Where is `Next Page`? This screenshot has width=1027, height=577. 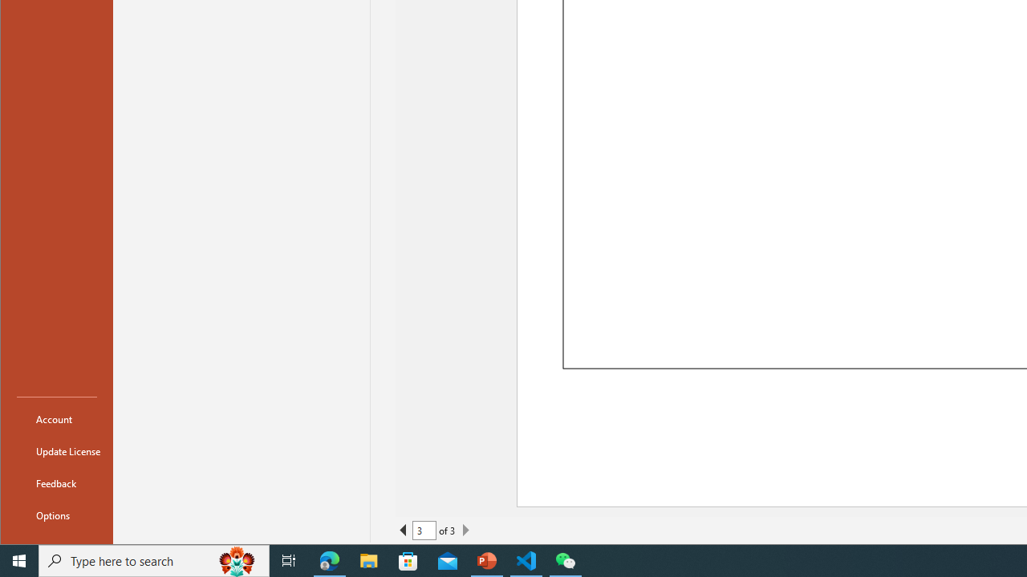 Next Page is located at coordinates (465, 531).